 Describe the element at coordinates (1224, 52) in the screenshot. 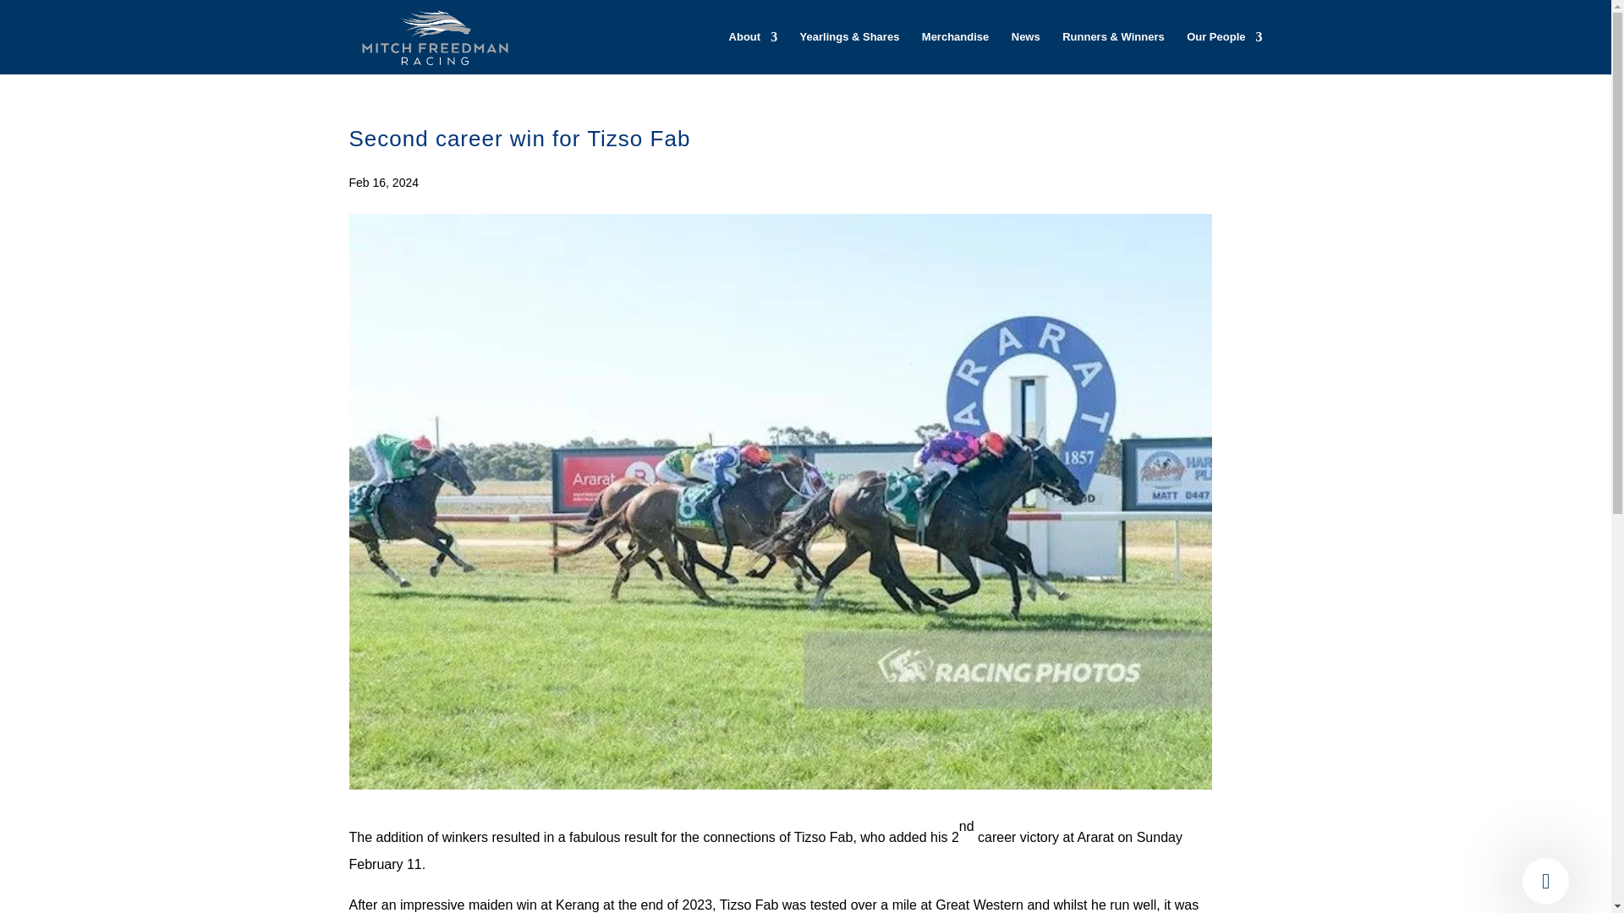

I see `Our People` at that location.